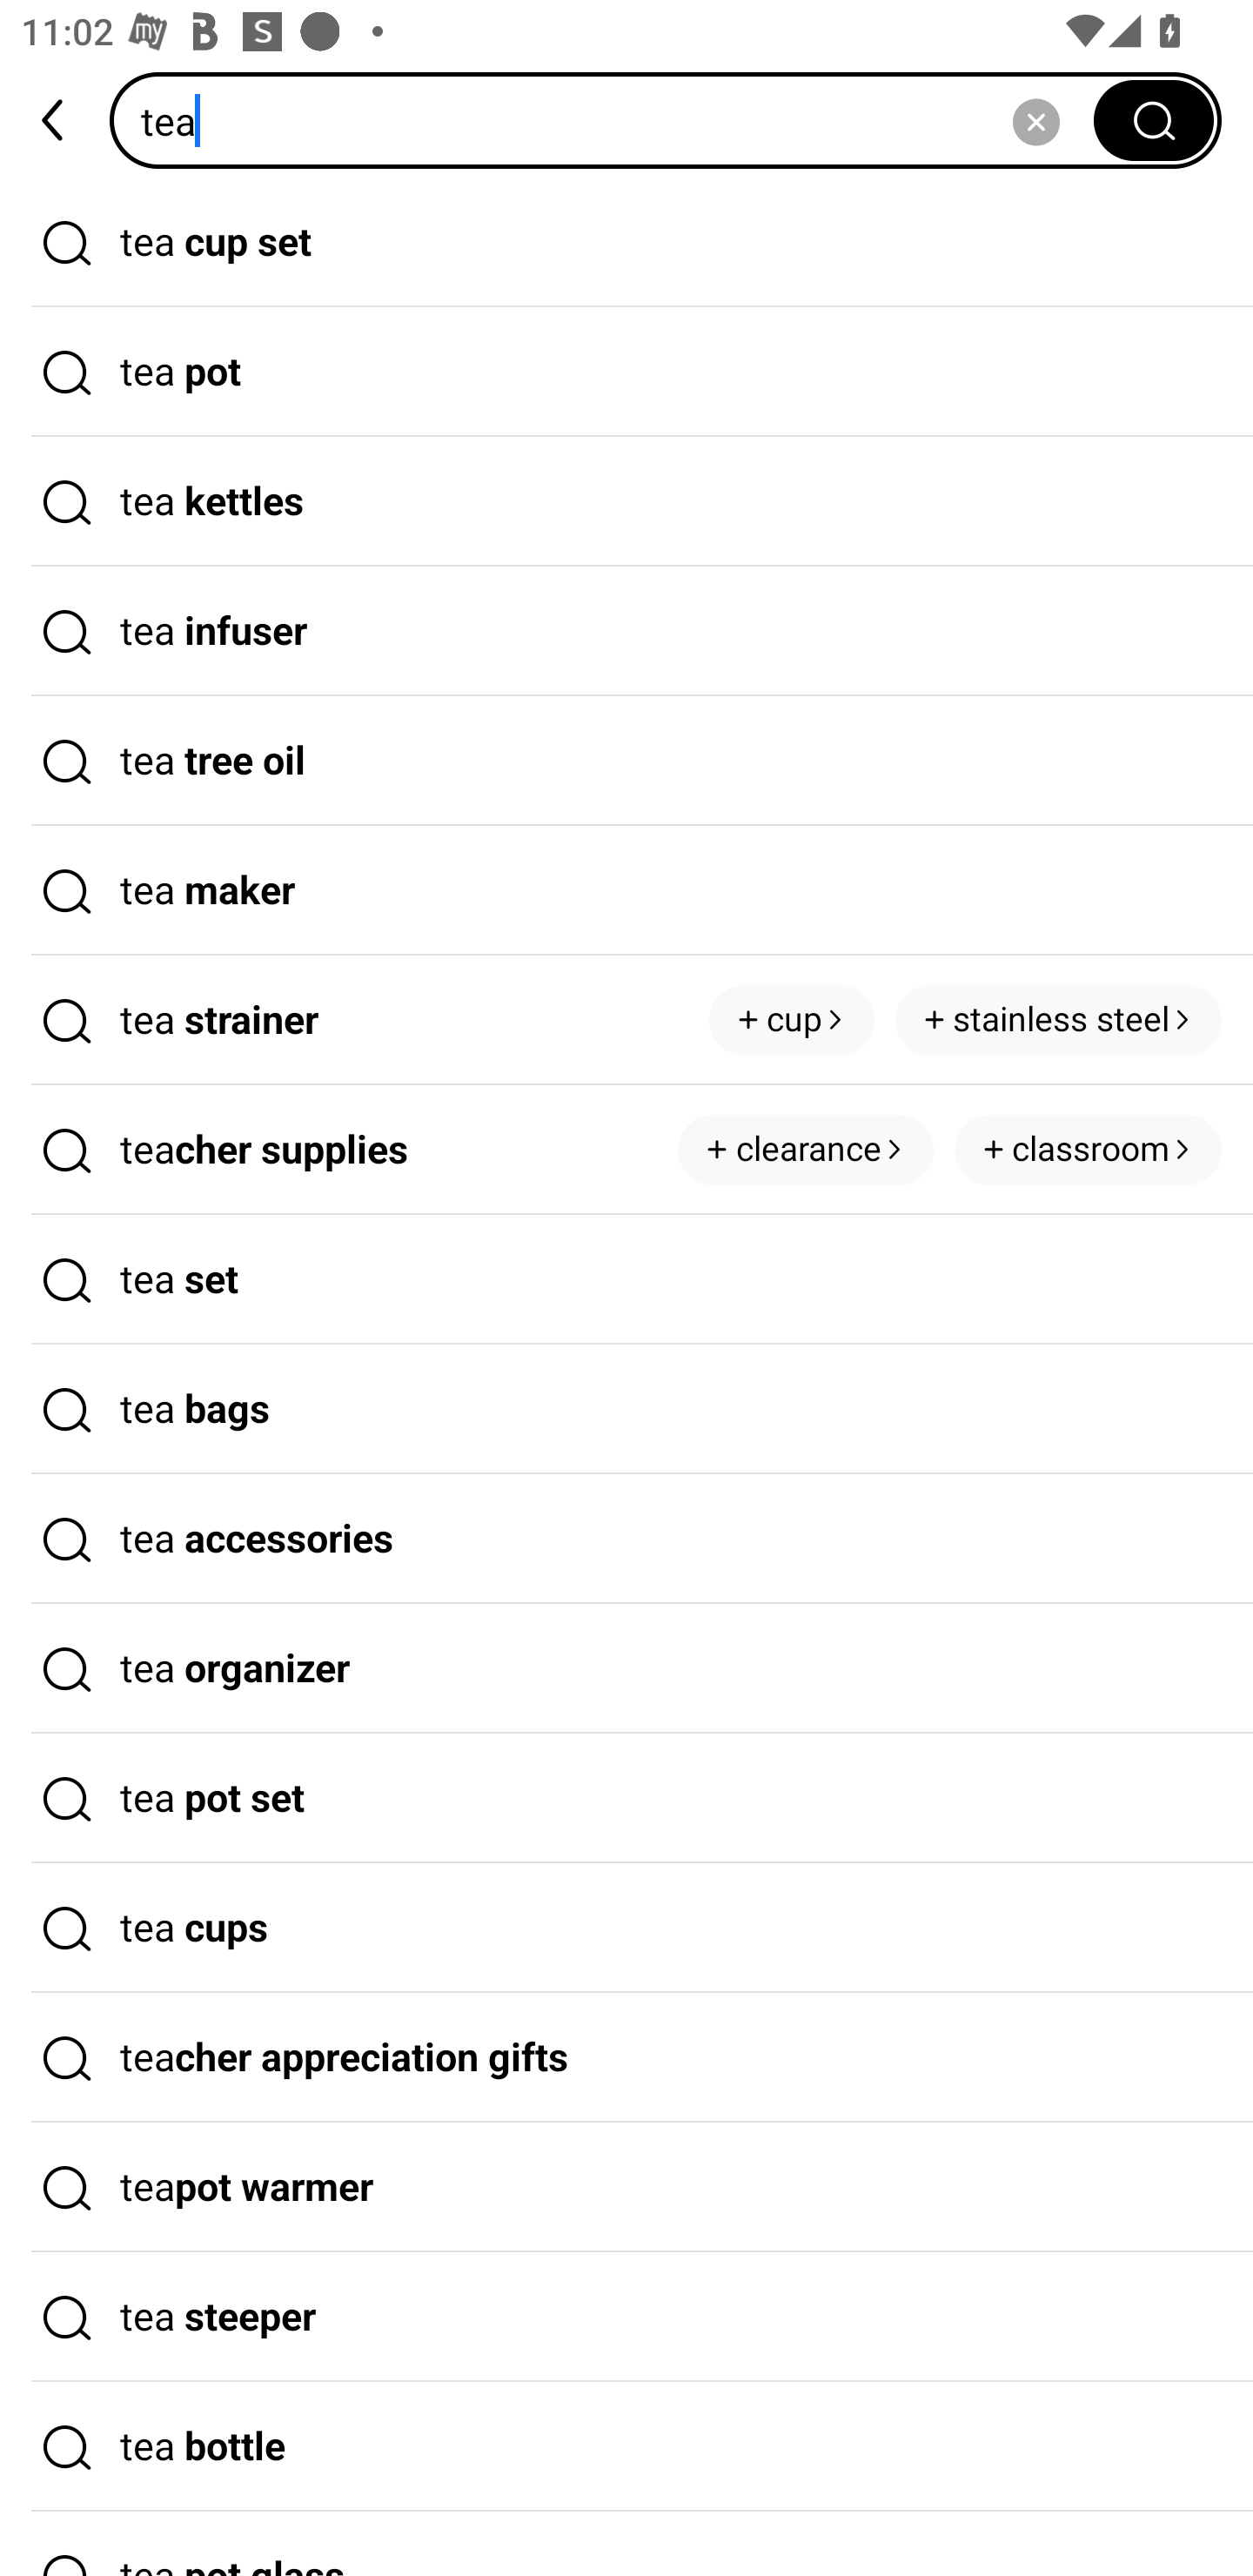 The height and width of the screenshot is (2576, 1253). What do you see at coordinates (626, 631) in the screenshot?
I see `tea infuser` at bounding box center [626, 631].